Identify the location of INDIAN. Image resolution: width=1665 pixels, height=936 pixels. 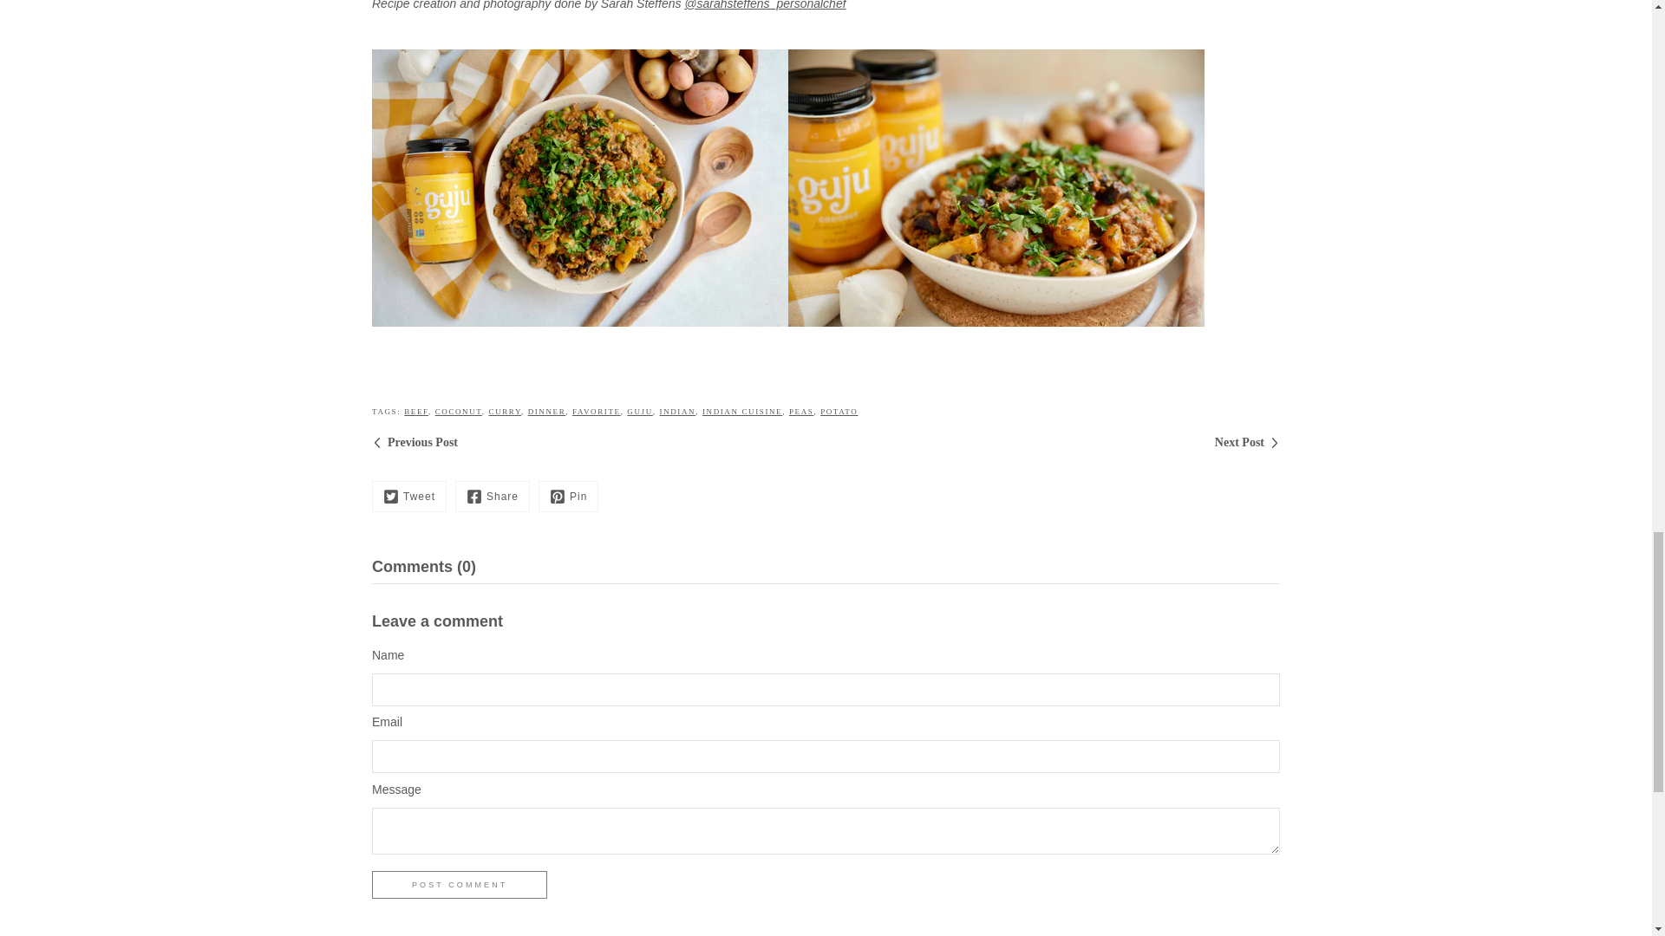
(677, 411).